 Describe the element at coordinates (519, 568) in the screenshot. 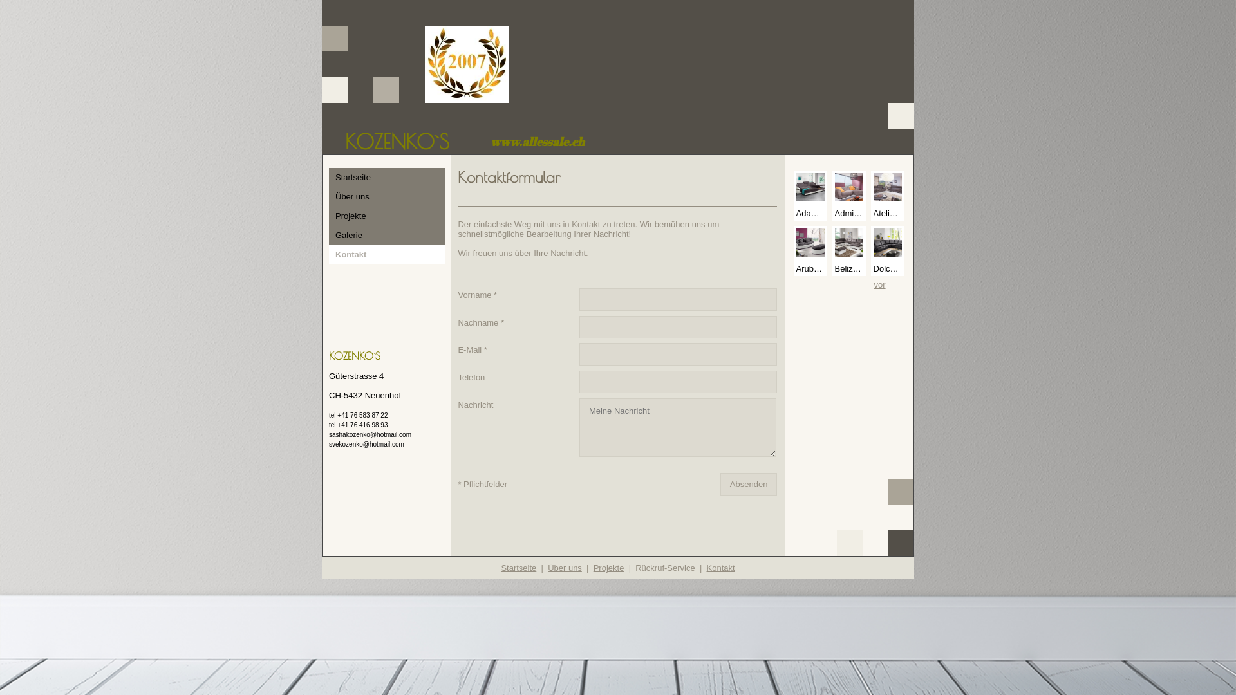

I see `Startseite` at that location.